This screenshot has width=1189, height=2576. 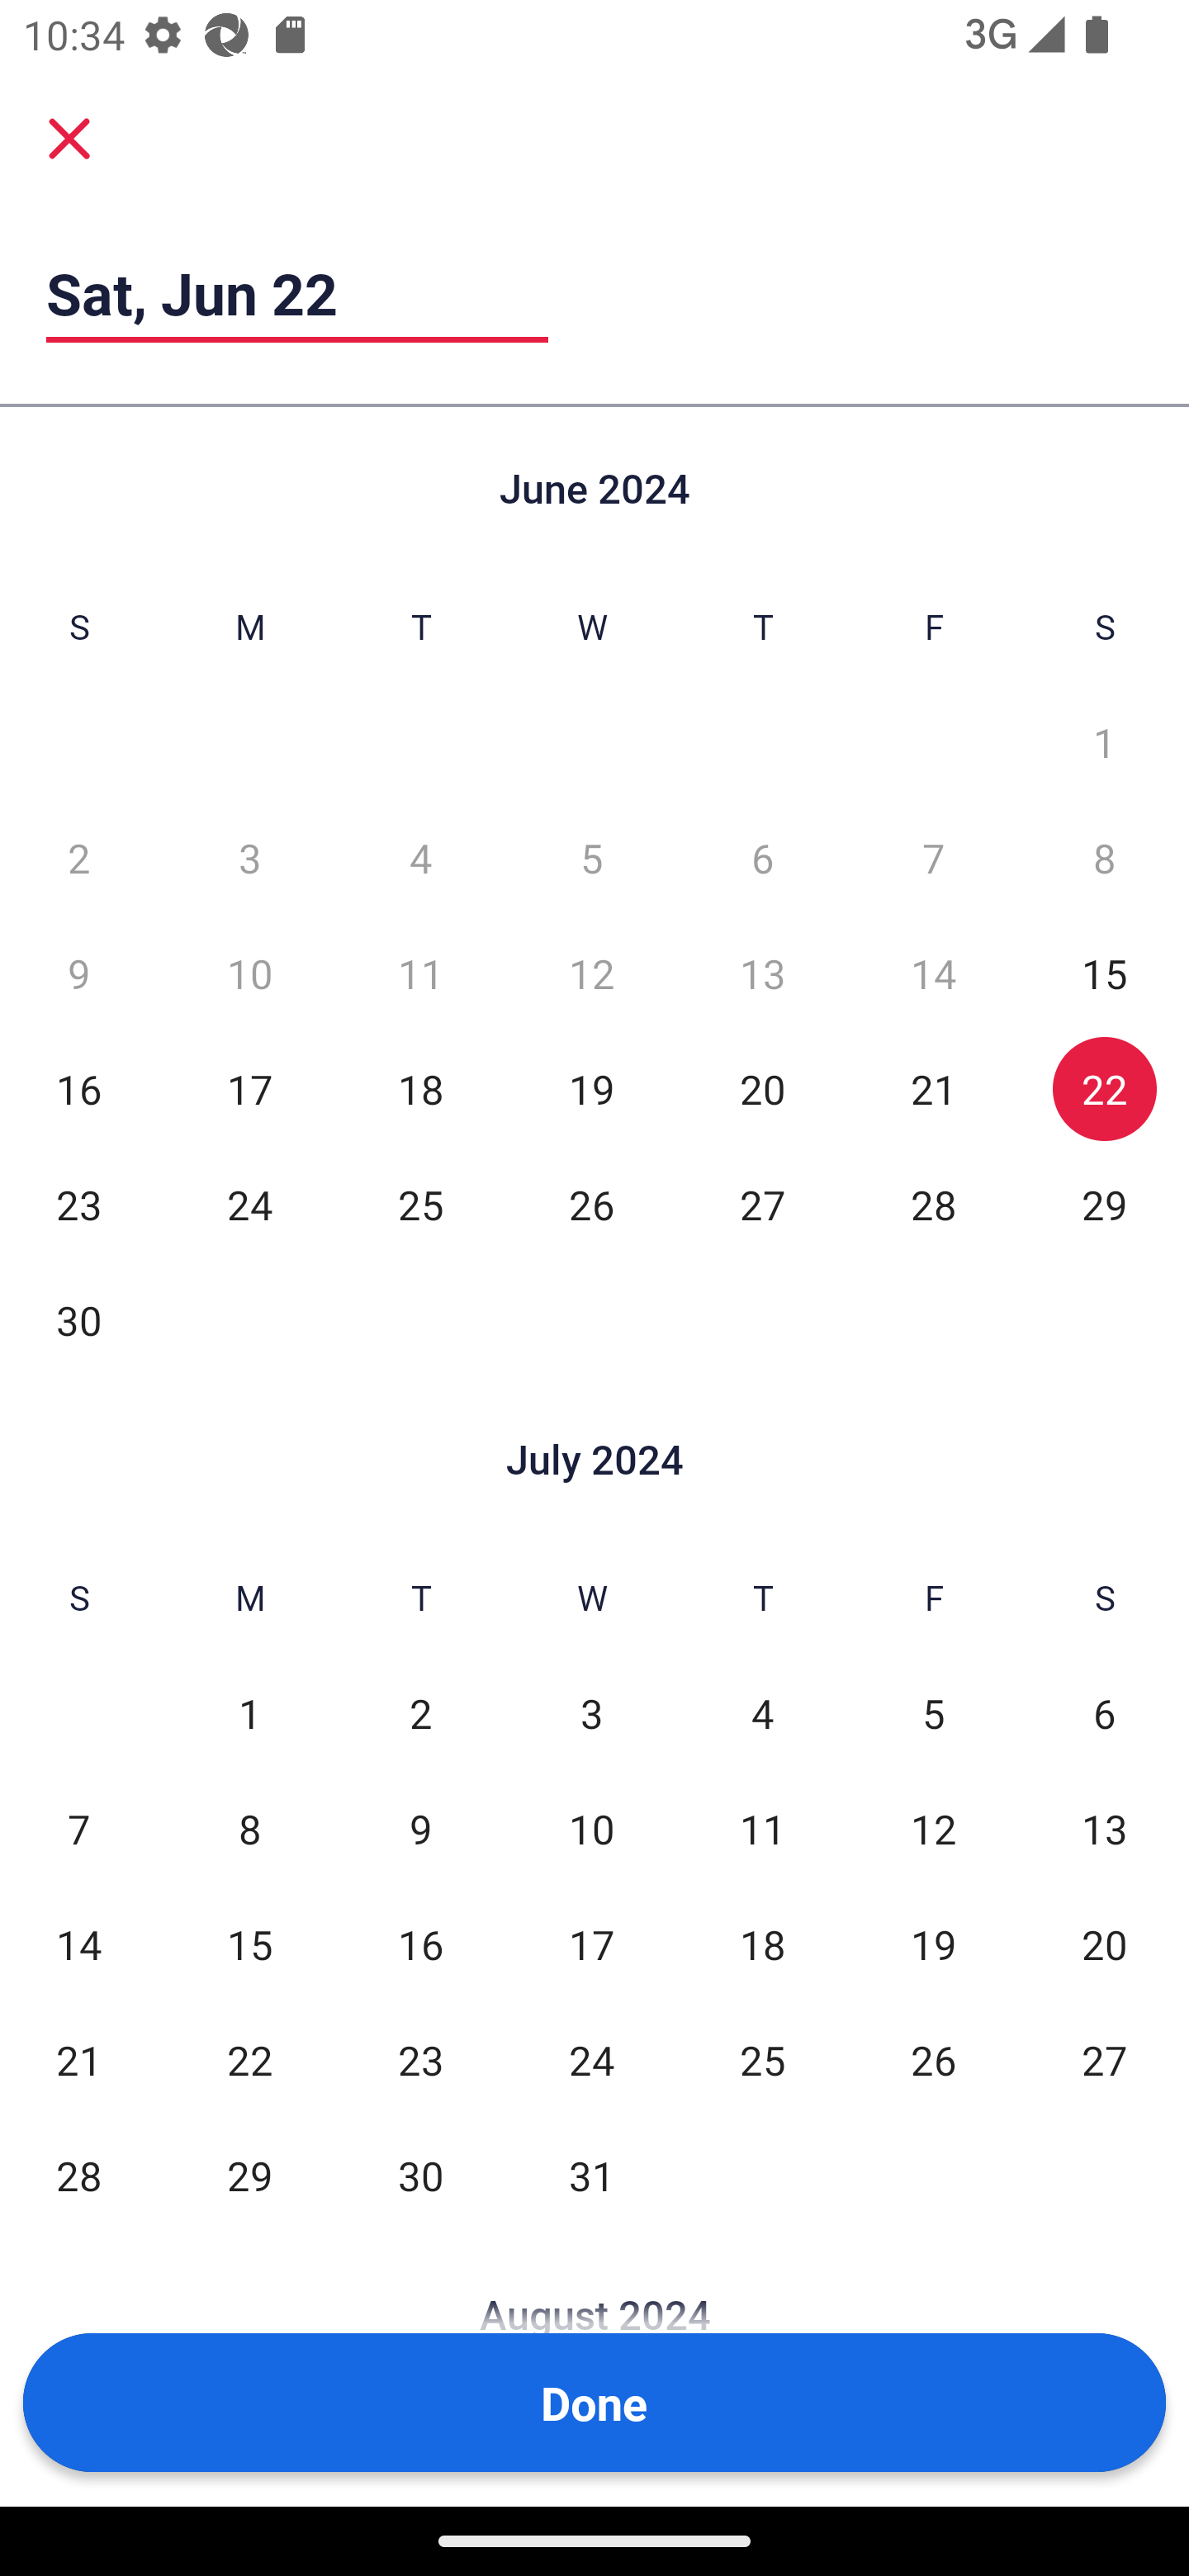 What do you see at coordinates (421, 1944) in the screenshot?
I see `16 Tue, Jul 16, Not Selected` at bounding box center [421, 1944].